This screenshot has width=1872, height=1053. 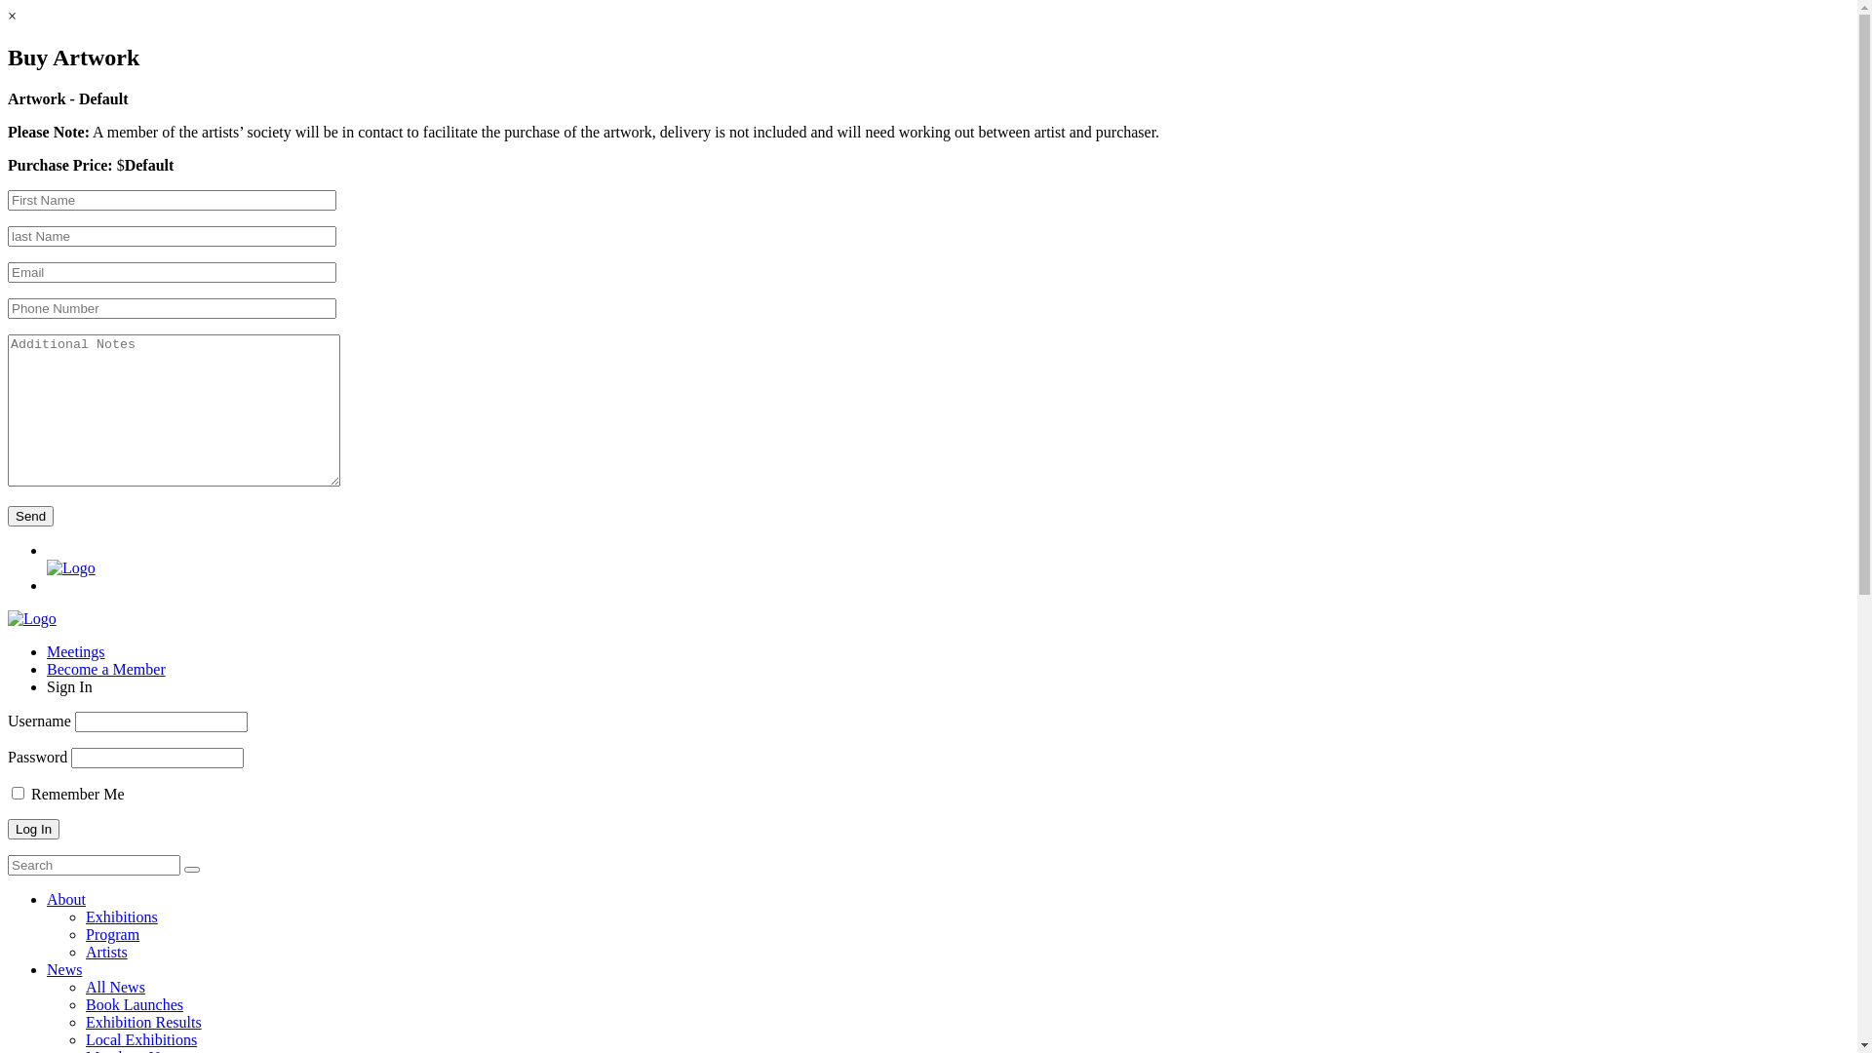 What do you see at coordinates (70, 686) in the screenshot?
I see `Sign In` at bounding box center [70, 686].